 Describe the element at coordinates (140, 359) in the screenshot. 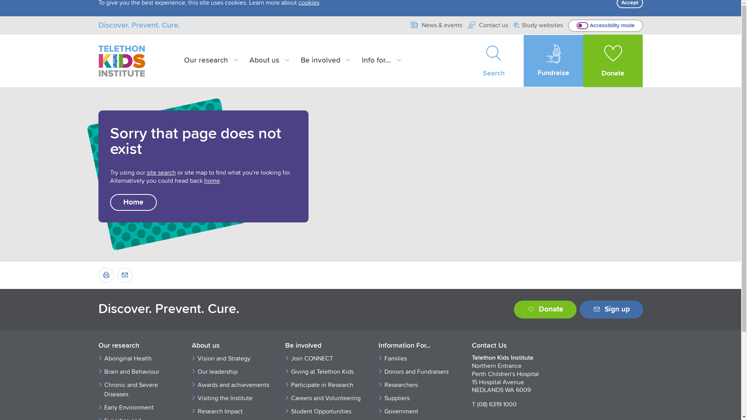

I see `Aboriginal Health` at that location.